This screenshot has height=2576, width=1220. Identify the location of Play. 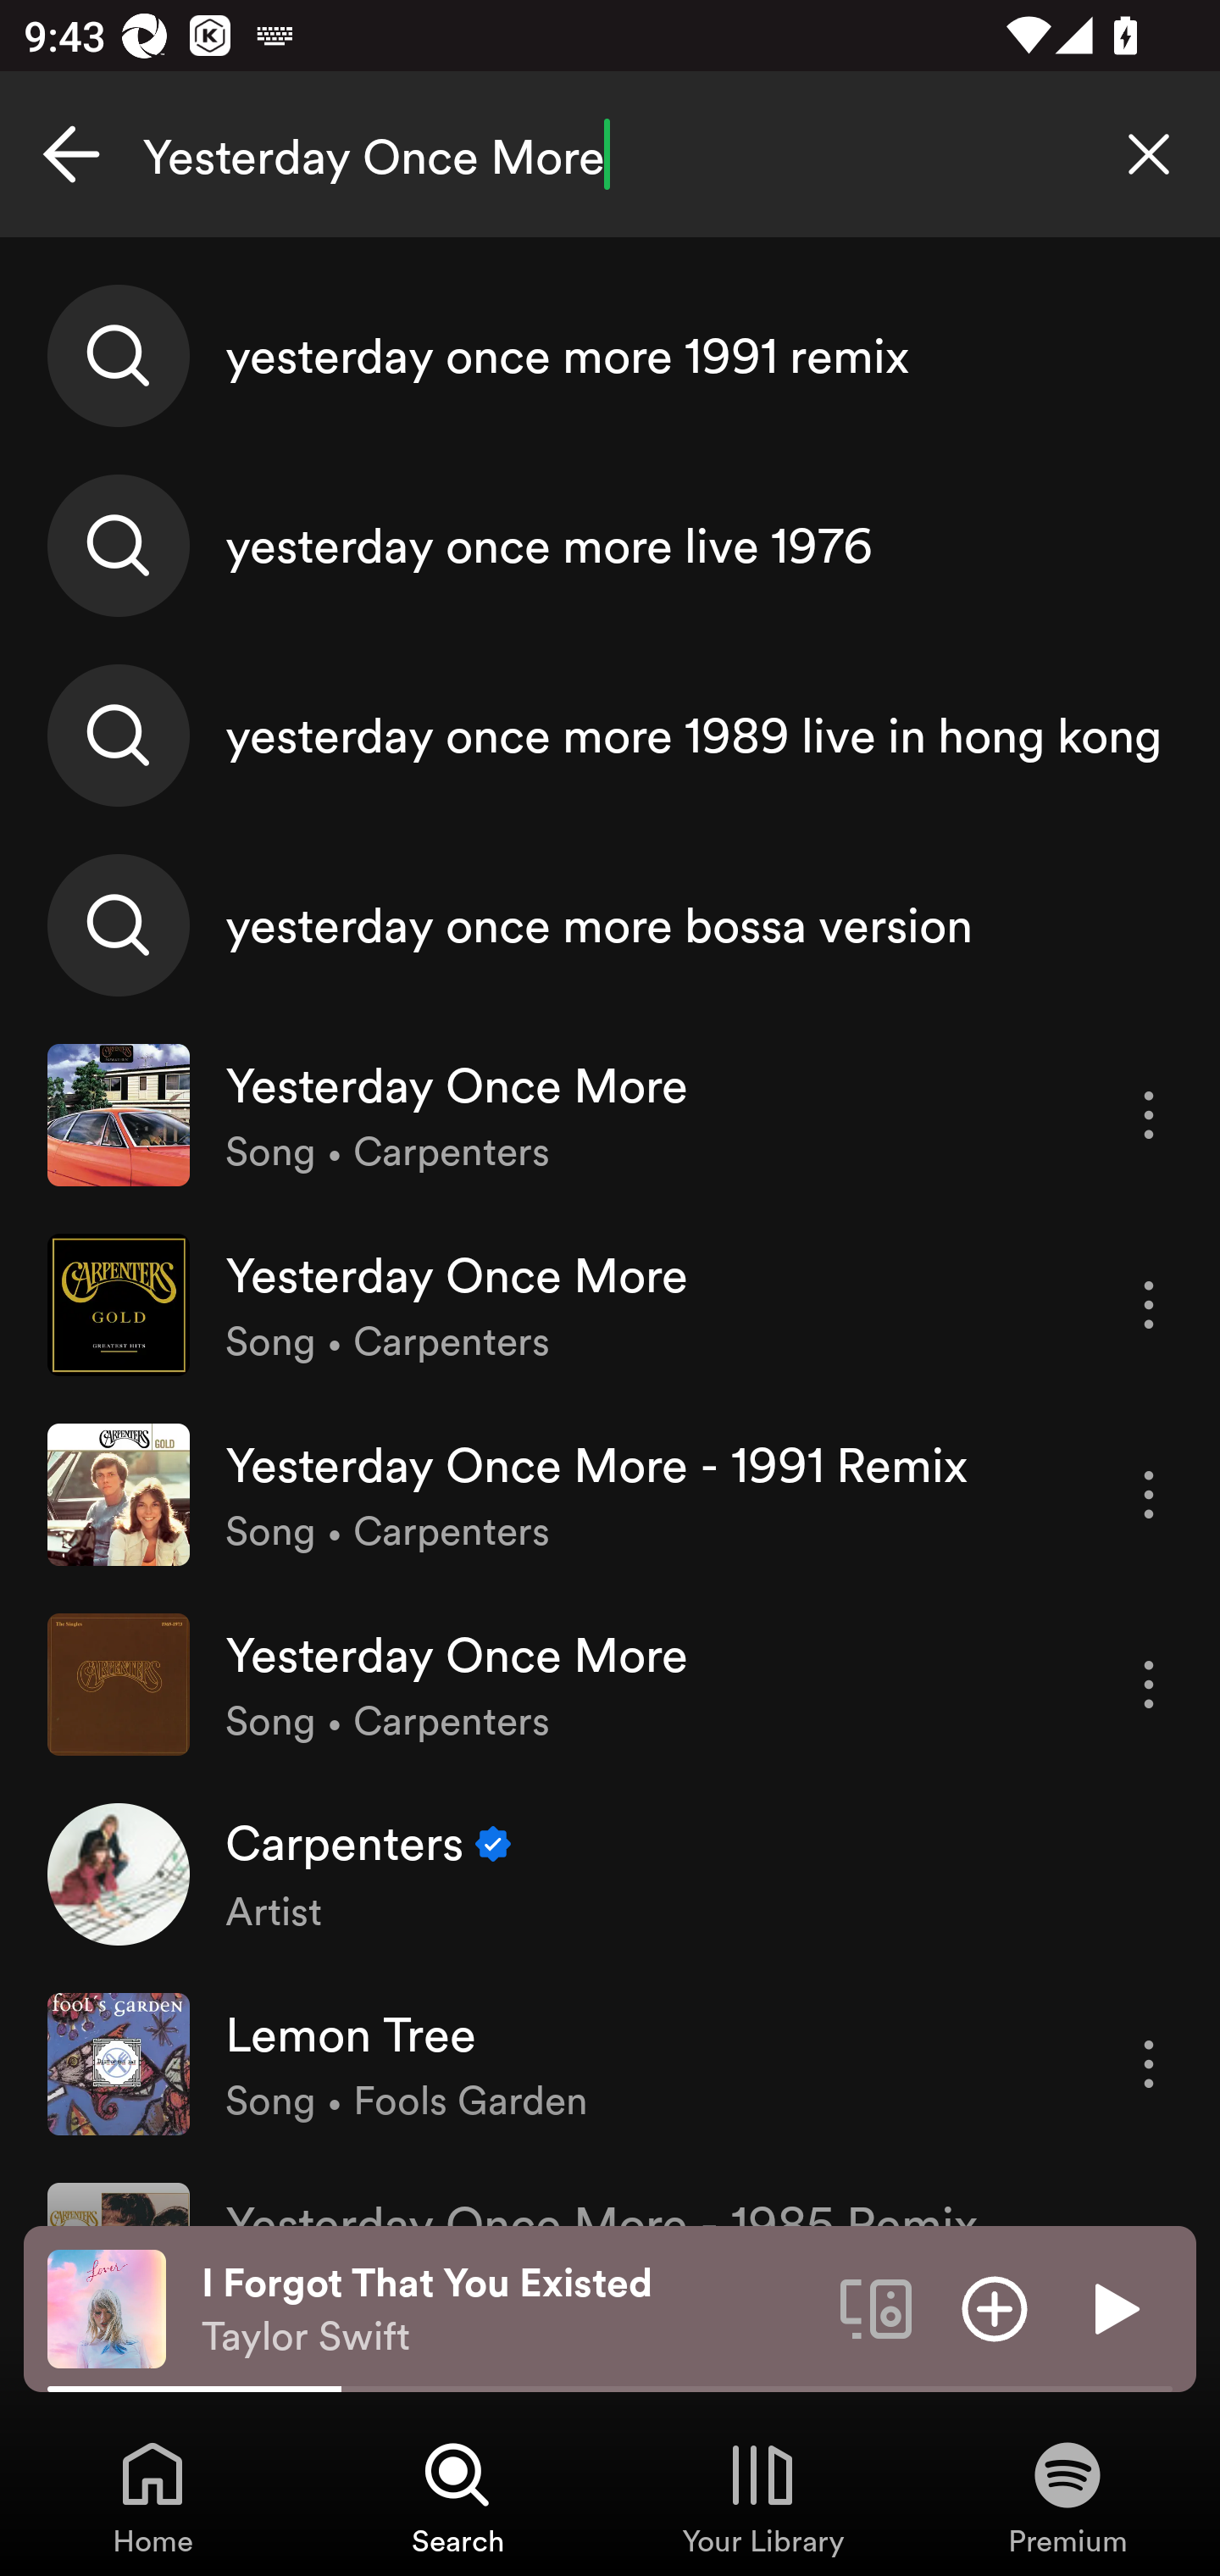
(1113, 2307).